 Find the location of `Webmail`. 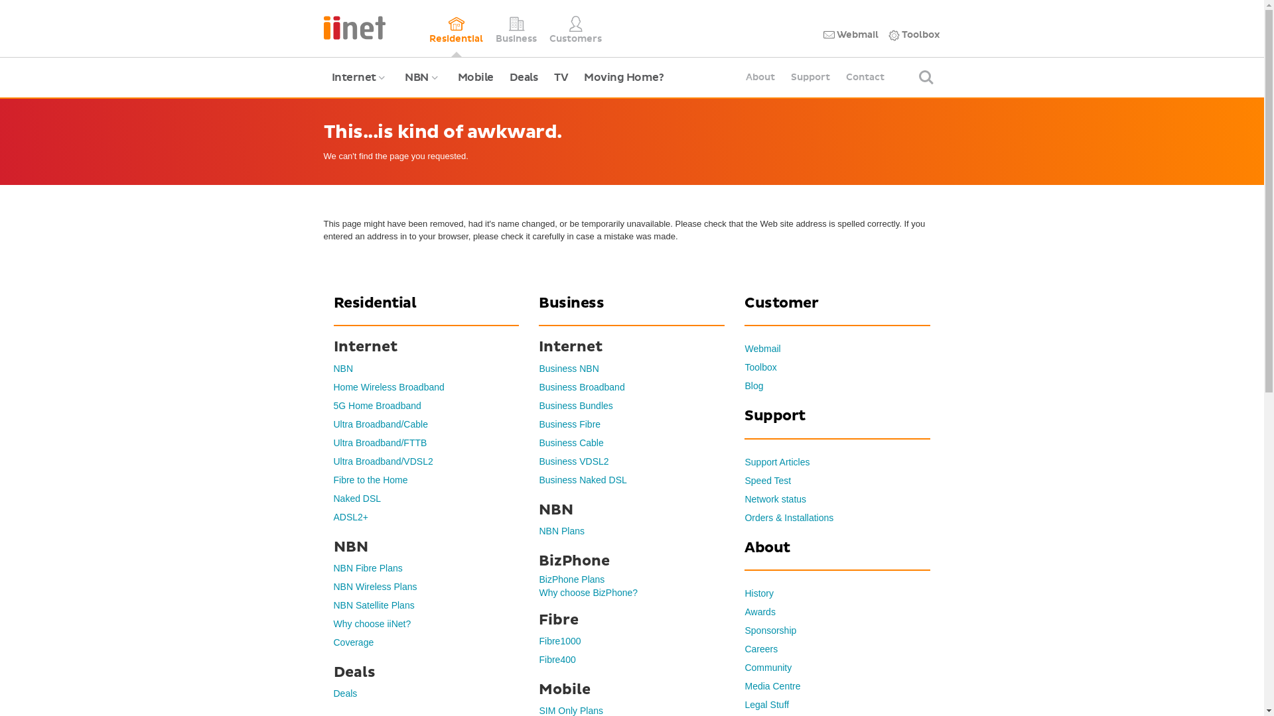

Webmail is located at coordinates (851, 35).